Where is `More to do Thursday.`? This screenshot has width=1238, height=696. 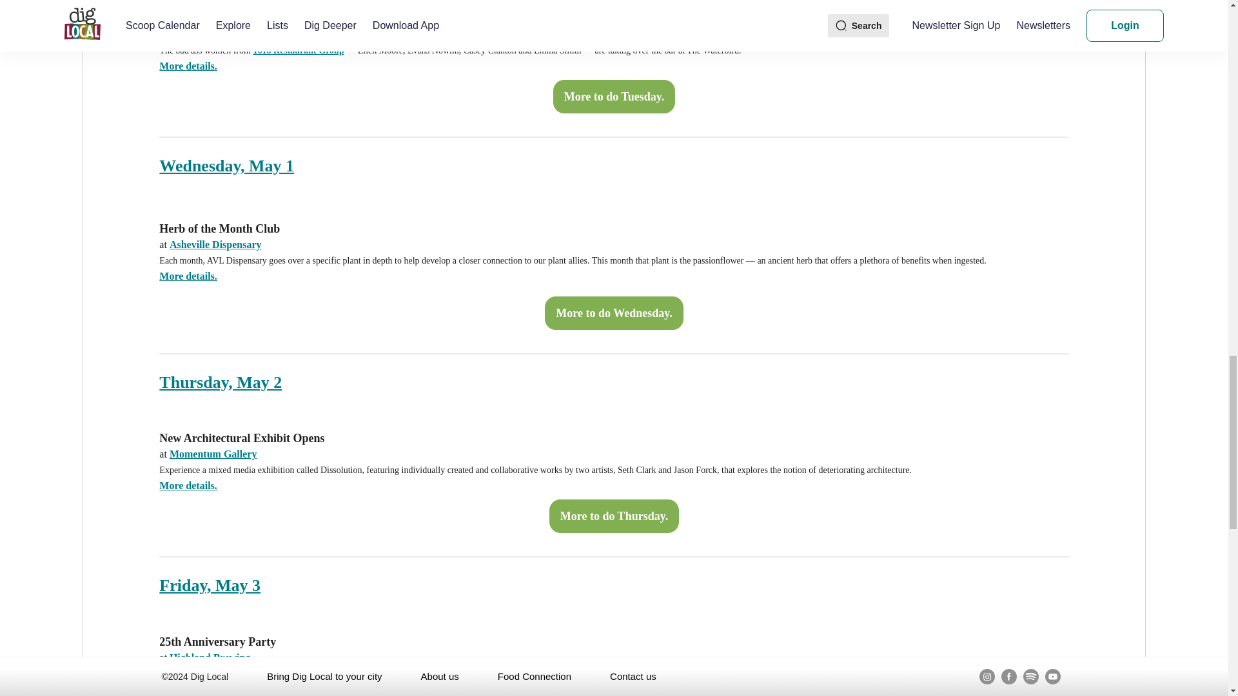
More to do Thursday. is located at coordinates (614, 516).